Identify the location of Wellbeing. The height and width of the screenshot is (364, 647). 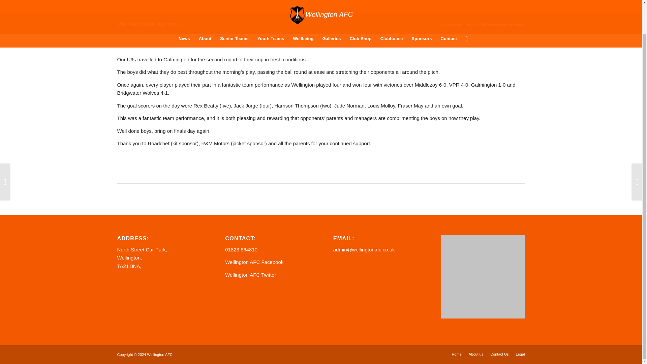
(303, 7).